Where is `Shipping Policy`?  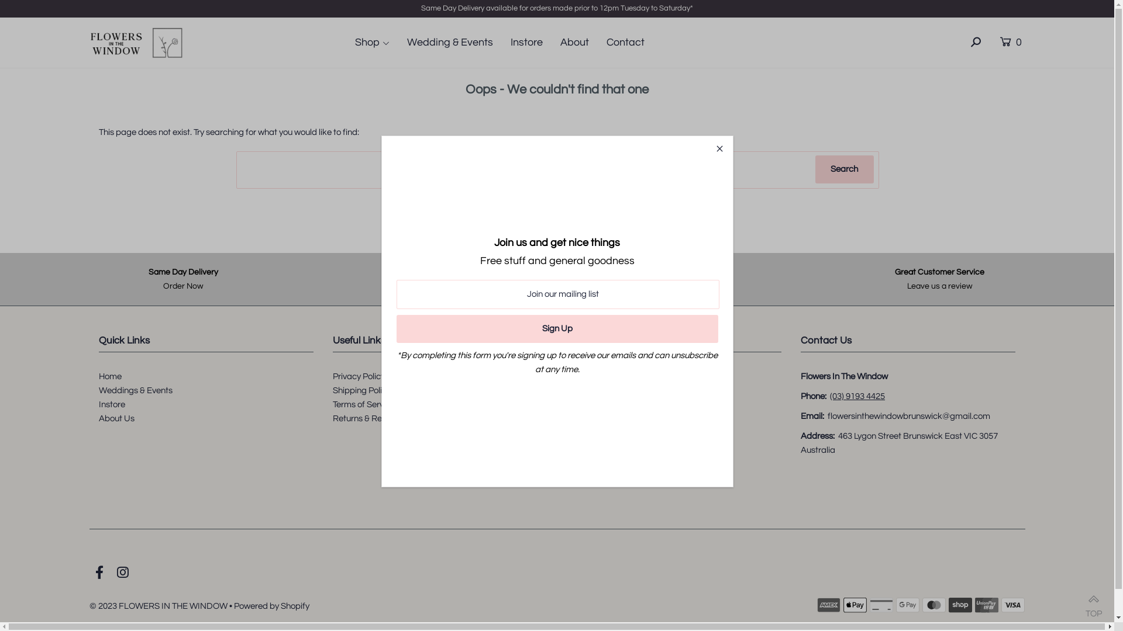
Shipping Policy is located at coordinates (361, 390).